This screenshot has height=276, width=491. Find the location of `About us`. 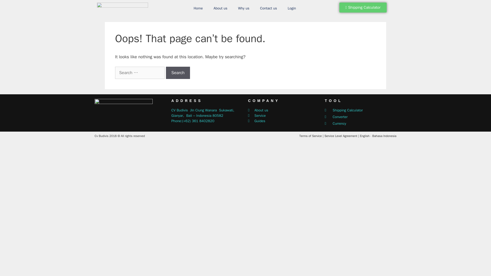

About us is located at coordinates (220, 8).